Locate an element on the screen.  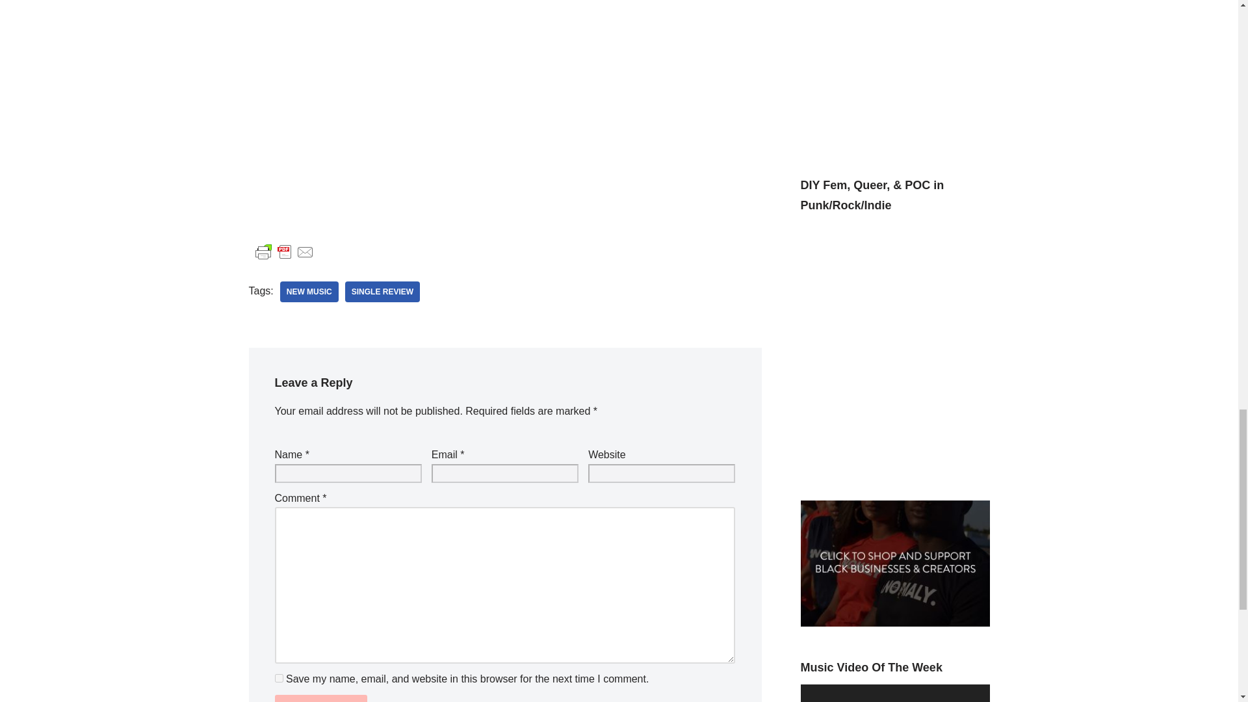
yes is located at coordinates (278, 677).